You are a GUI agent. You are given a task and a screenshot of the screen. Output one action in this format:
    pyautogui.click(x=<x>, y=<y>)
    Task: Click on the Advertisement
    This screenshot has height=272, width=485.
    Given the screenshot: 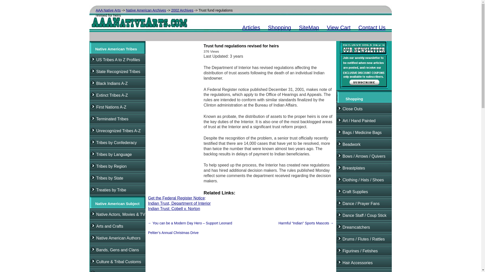 What is the action you would take?
    pyautogui.click(x=244, y=34)
    